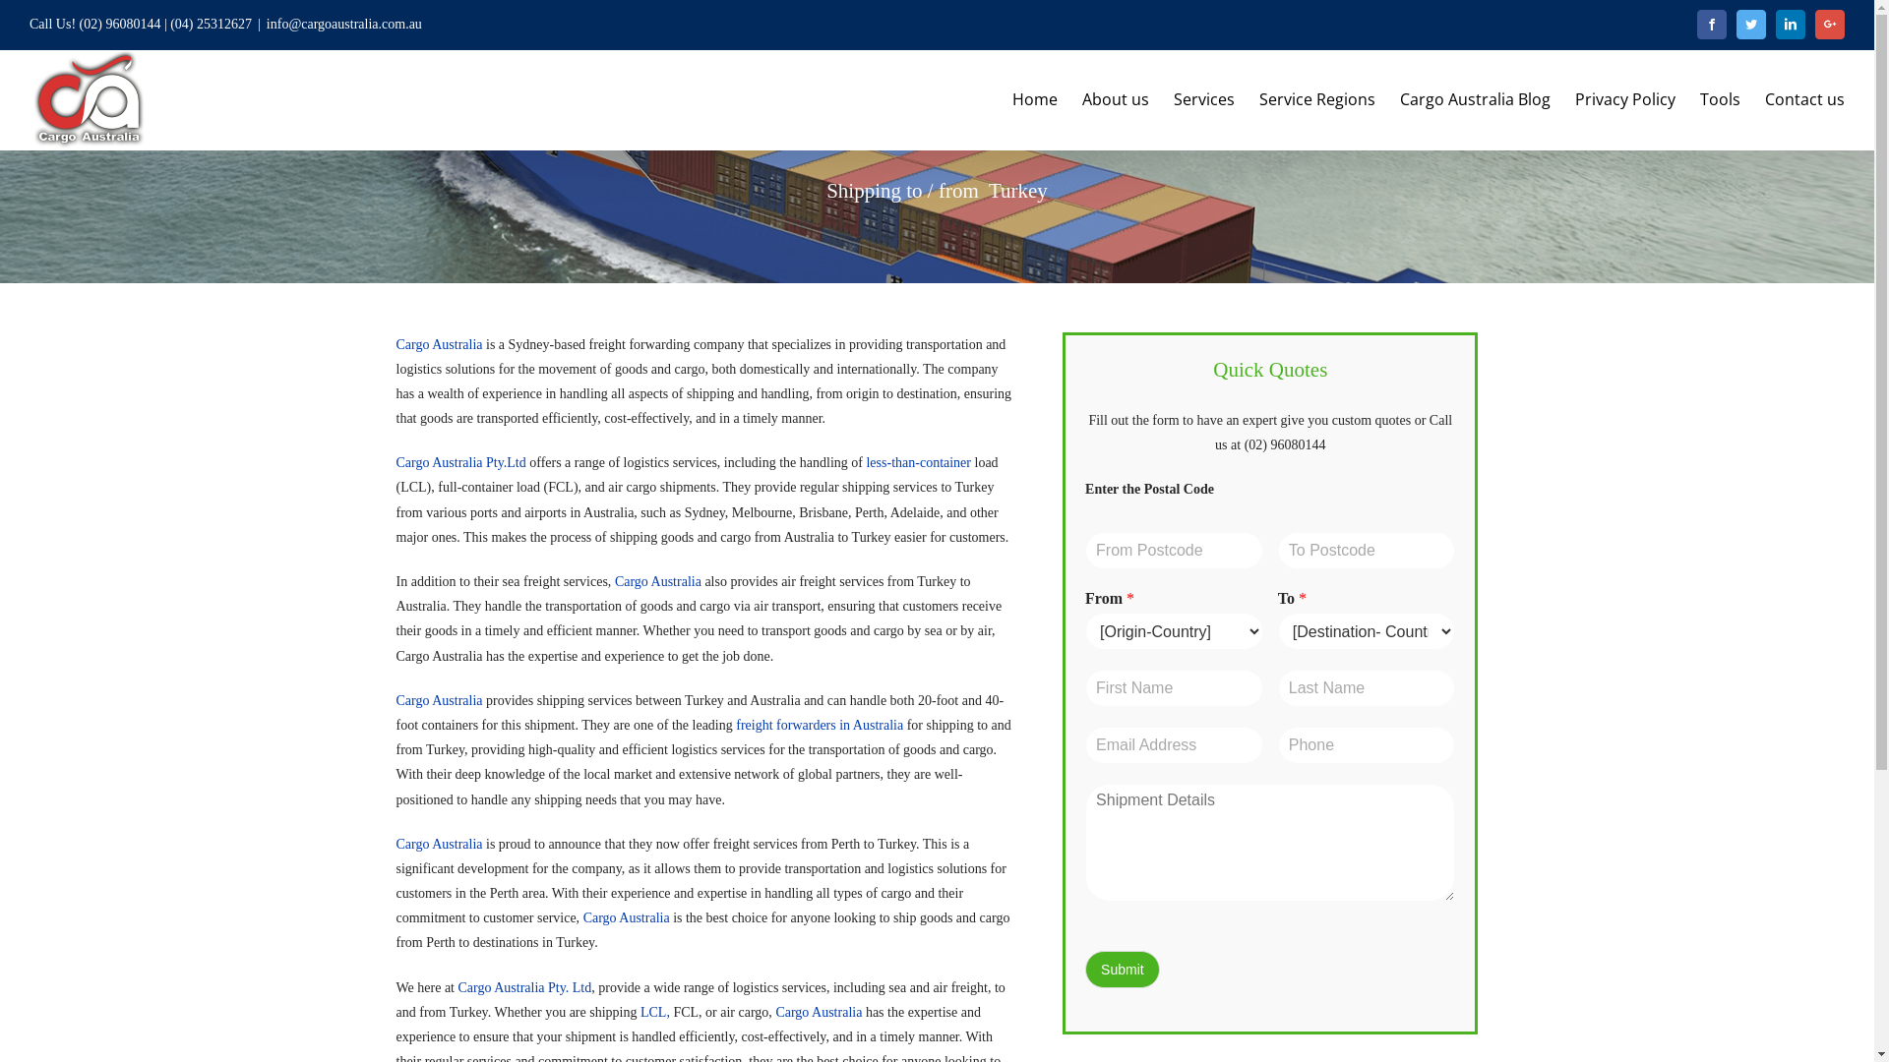  I want to click on Facebook, so click(1712, 25).